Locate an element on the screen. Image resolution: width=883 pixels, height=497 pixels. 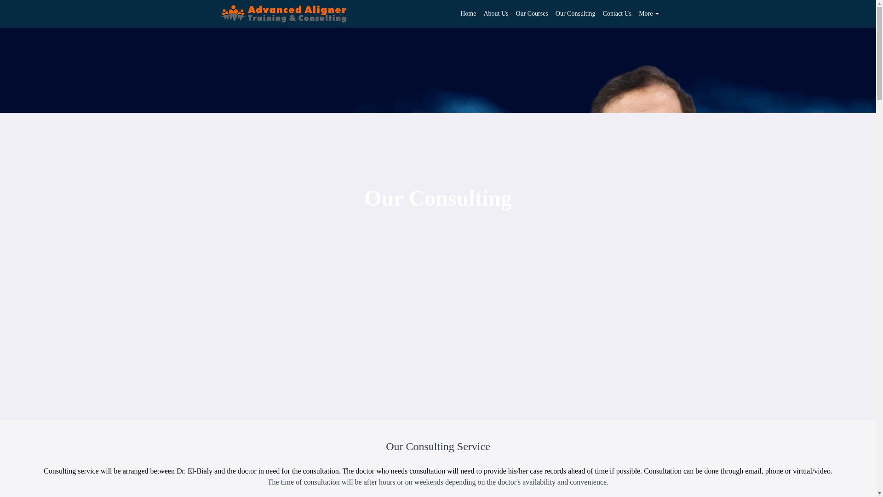
Our Consulting is located at coordinates (575, 14).